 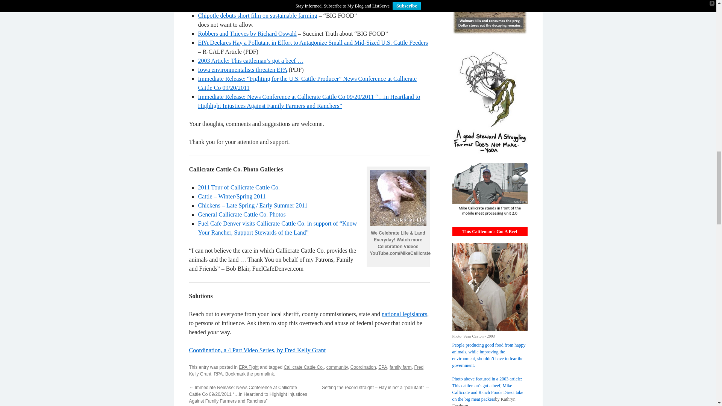 I want to click on Chipotle debuts short film on sustainable farming, so click(x=257, y=15).